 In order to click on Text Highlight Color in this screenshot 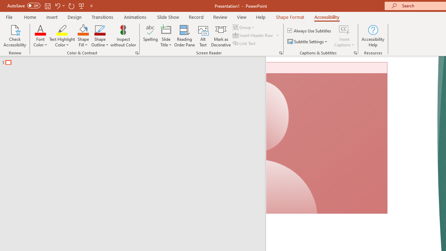, I will do `click(176, 63)`.